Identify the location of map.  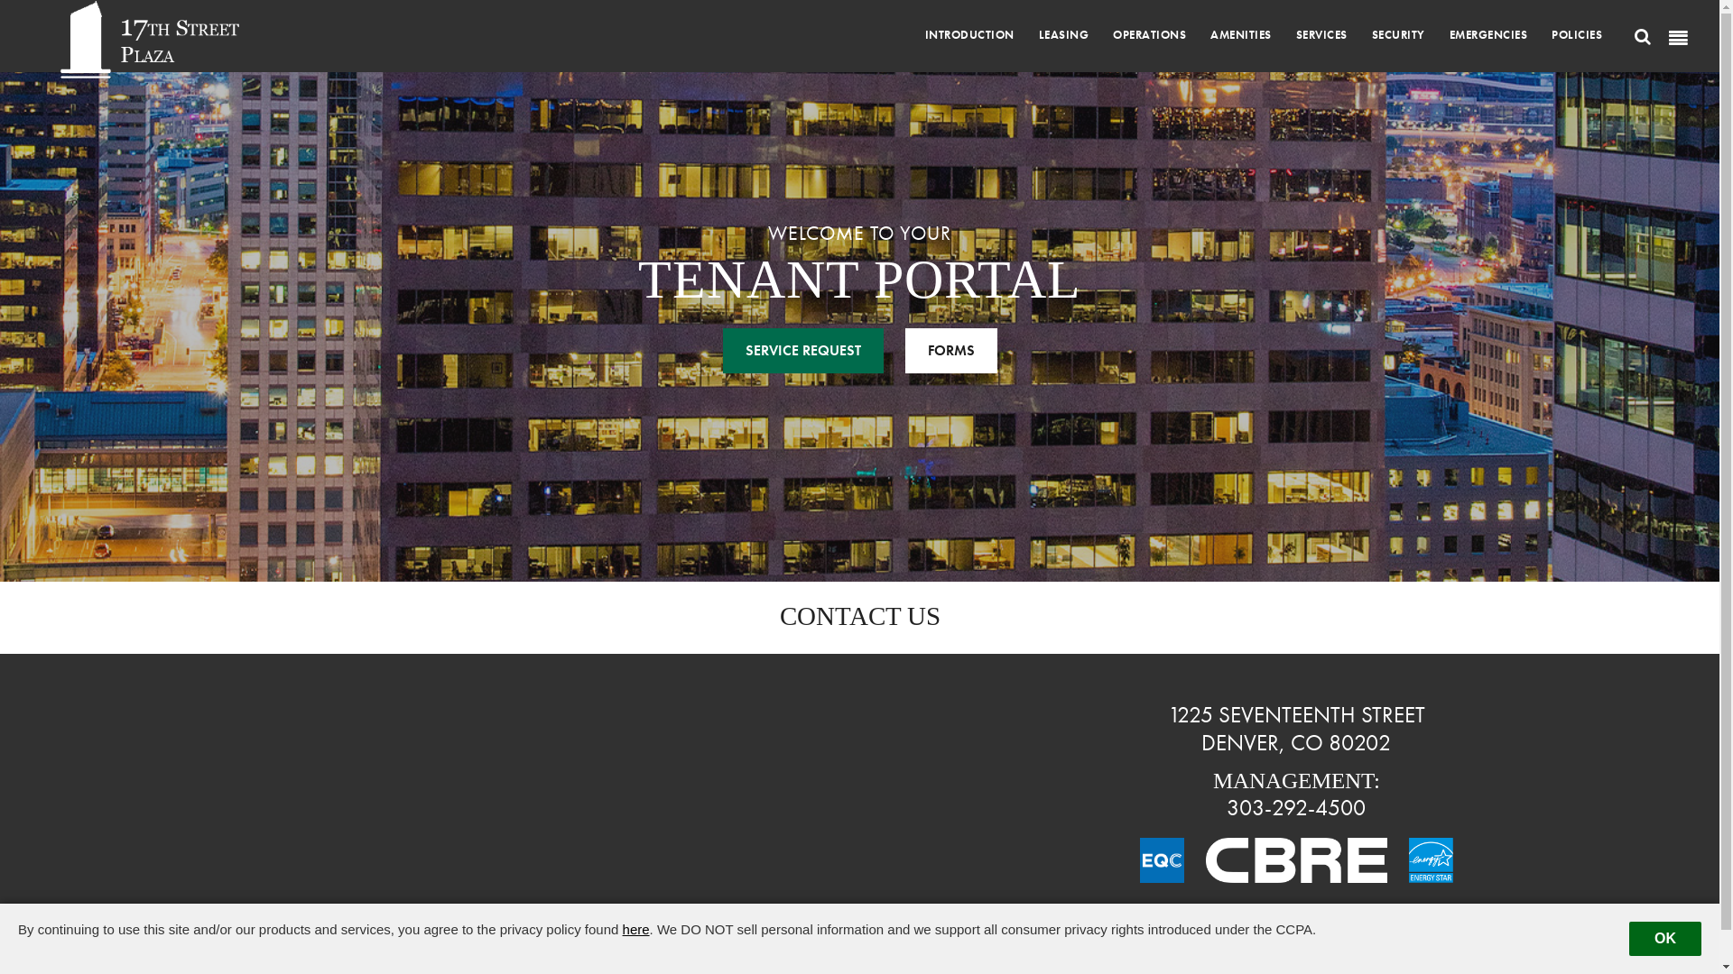
(423, 791).